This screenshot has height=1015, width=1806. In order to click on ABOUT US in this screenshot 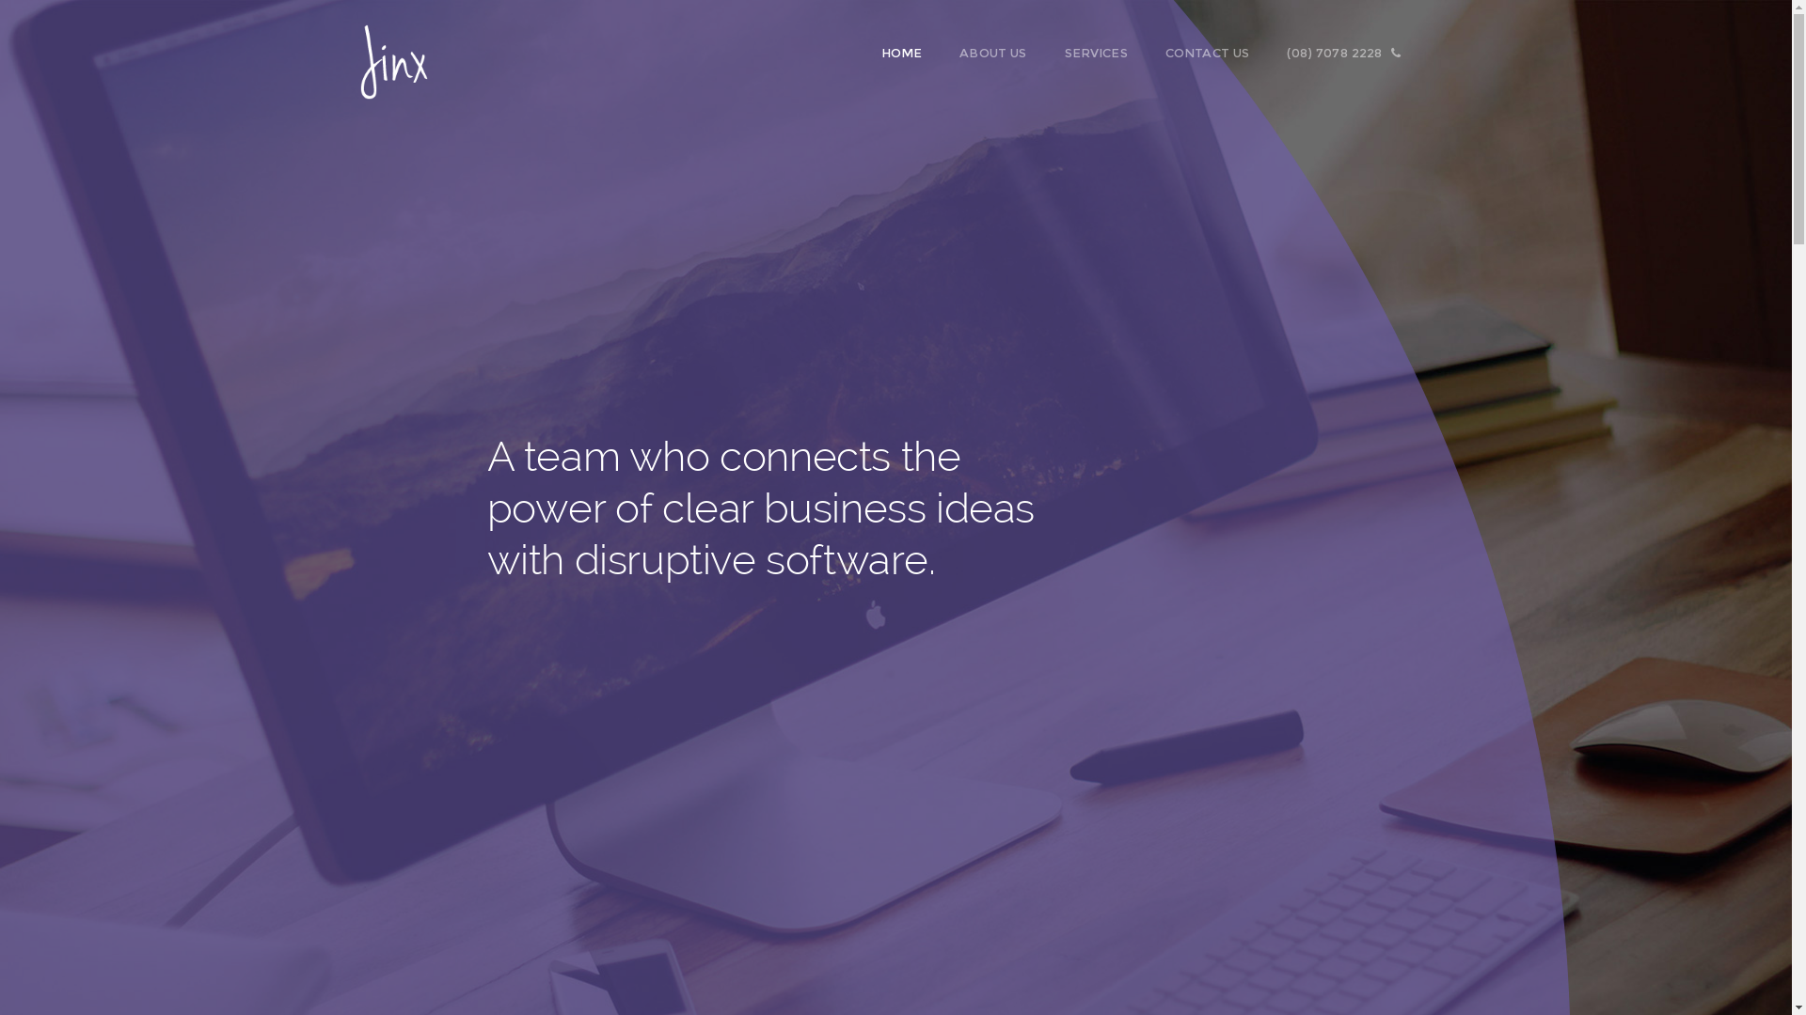, I will do `click(1003, 53)`.